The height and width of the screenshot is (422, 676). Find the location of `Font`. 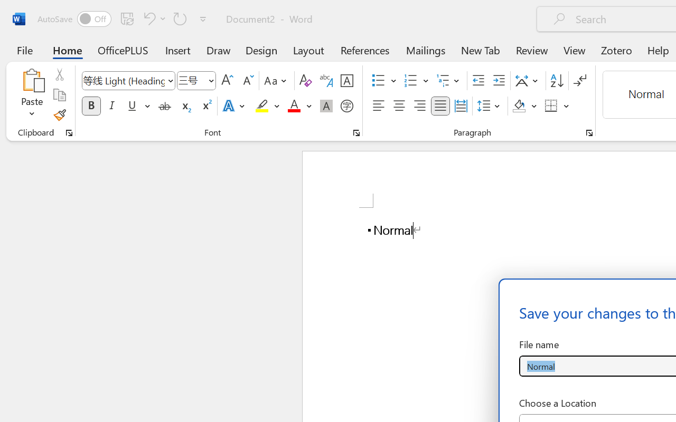

Font is located at coordinates (124, 80).